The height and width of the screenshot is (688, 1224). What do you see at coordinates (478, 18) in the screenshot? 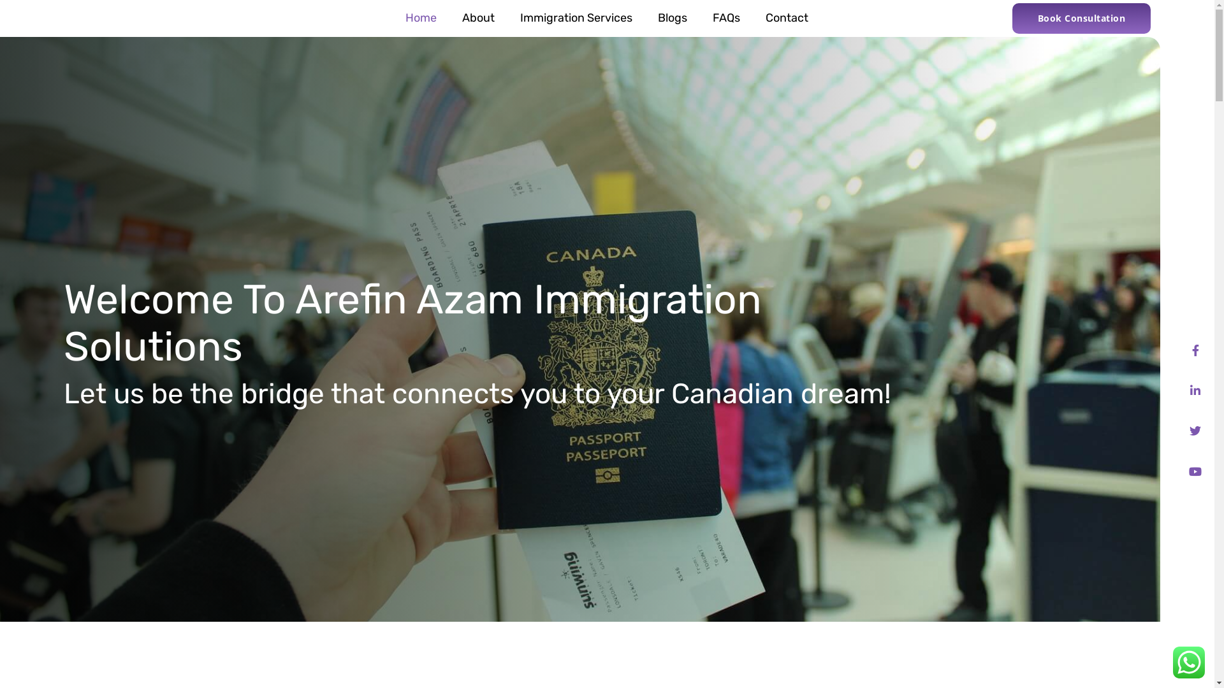
I see `About` at bounding box center [478, 18].